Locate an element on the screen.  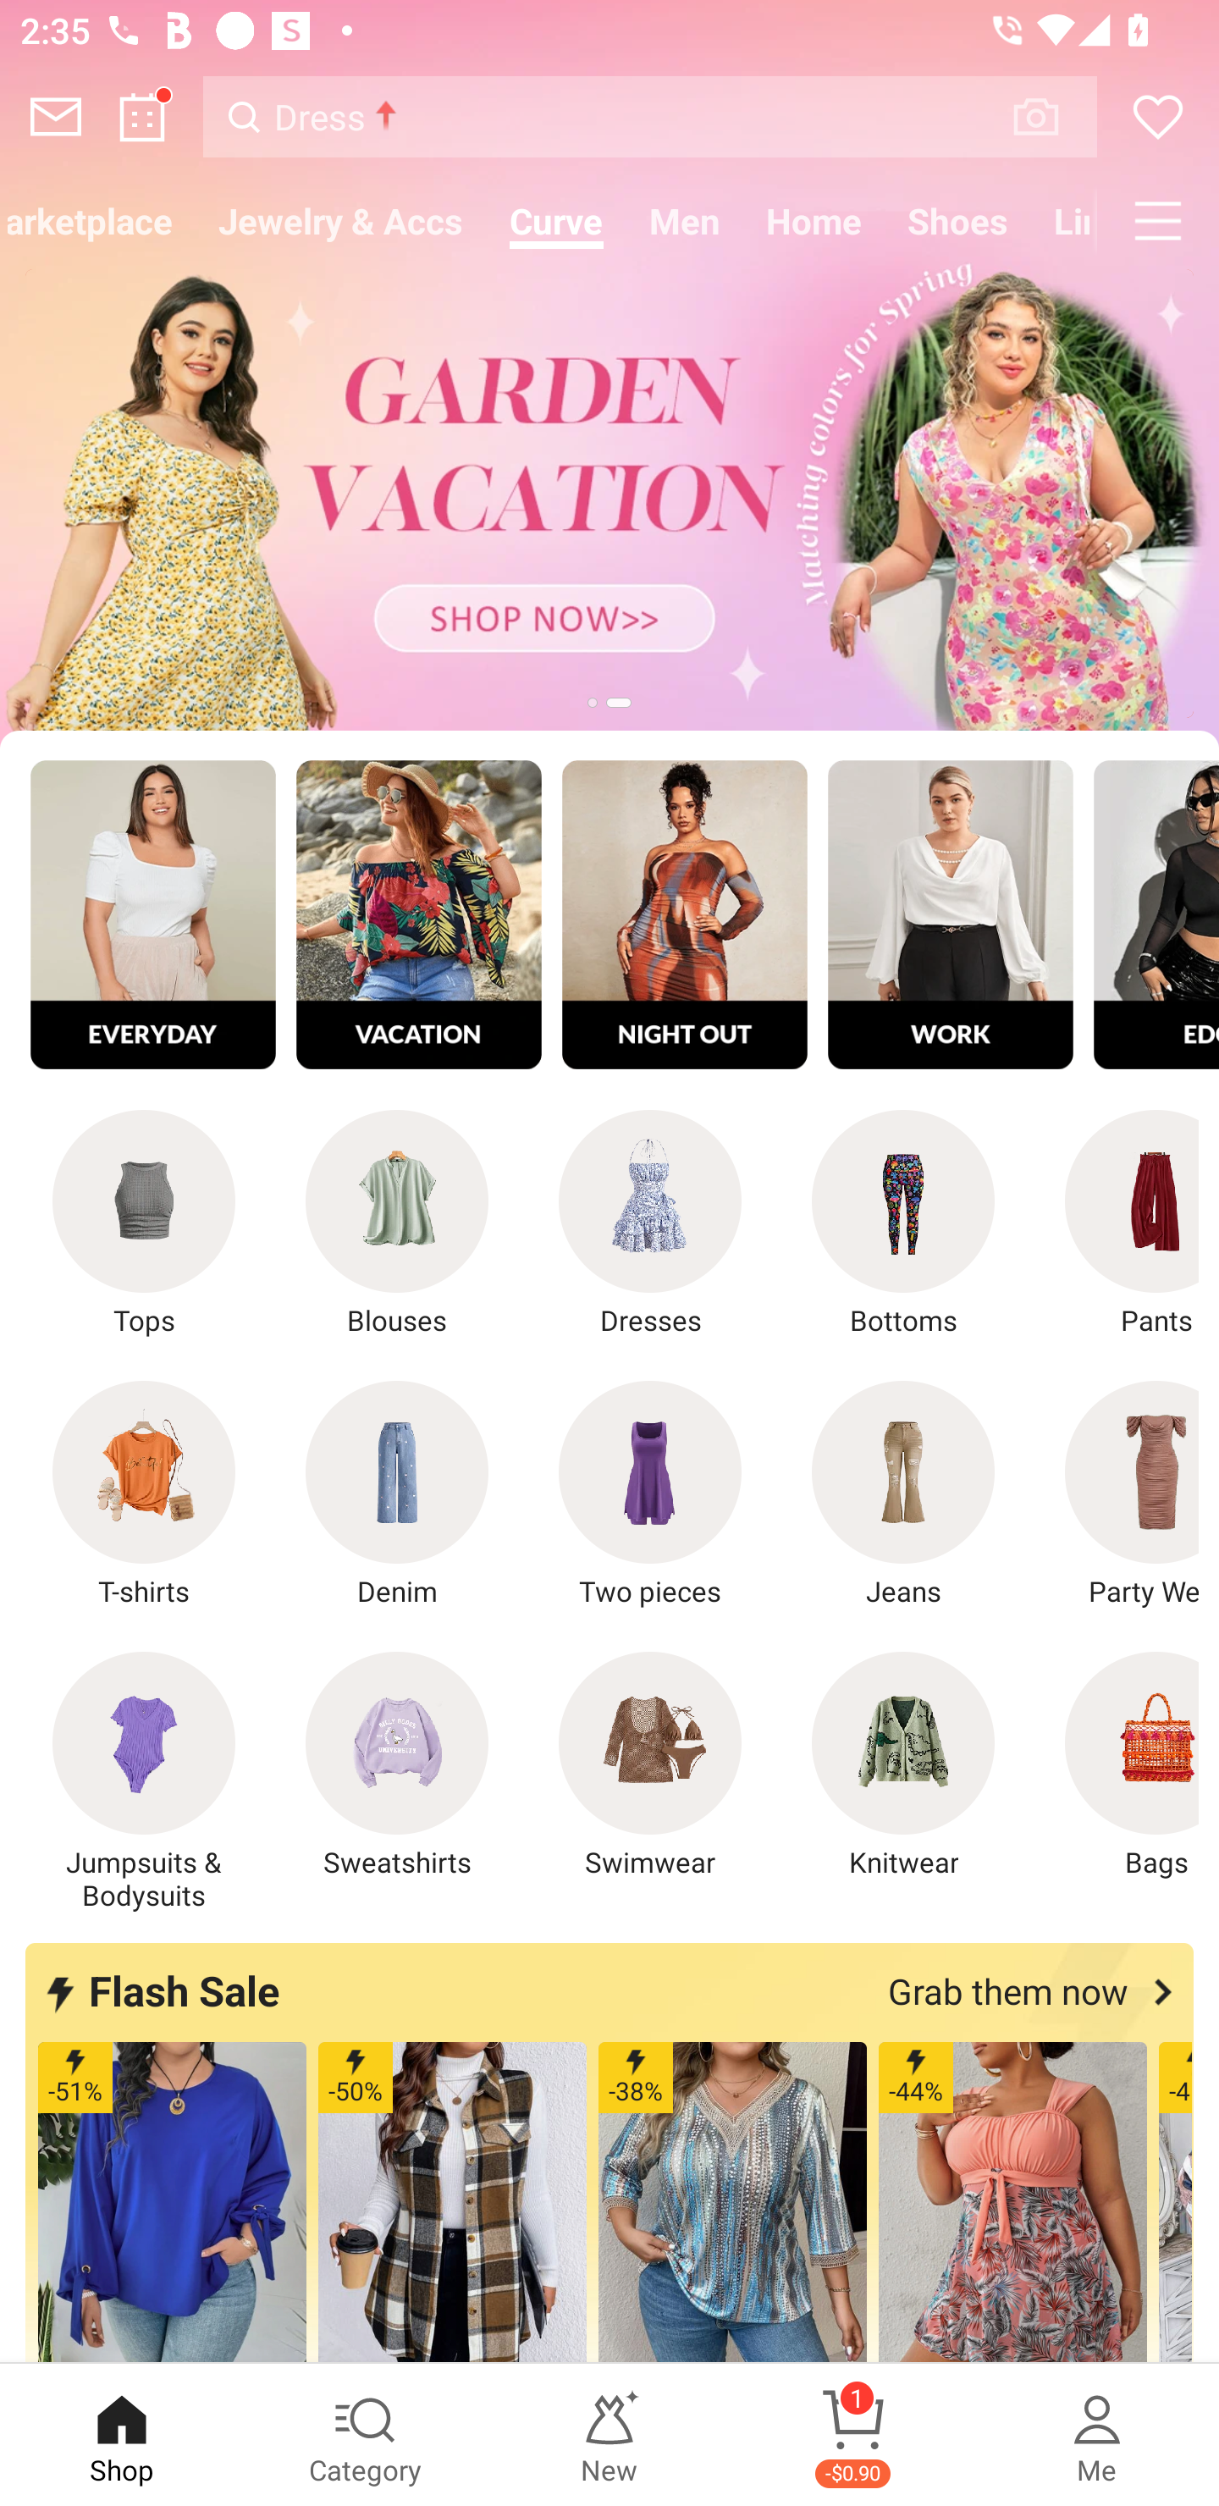
Knitwear is located at coordinates (903, 1765).